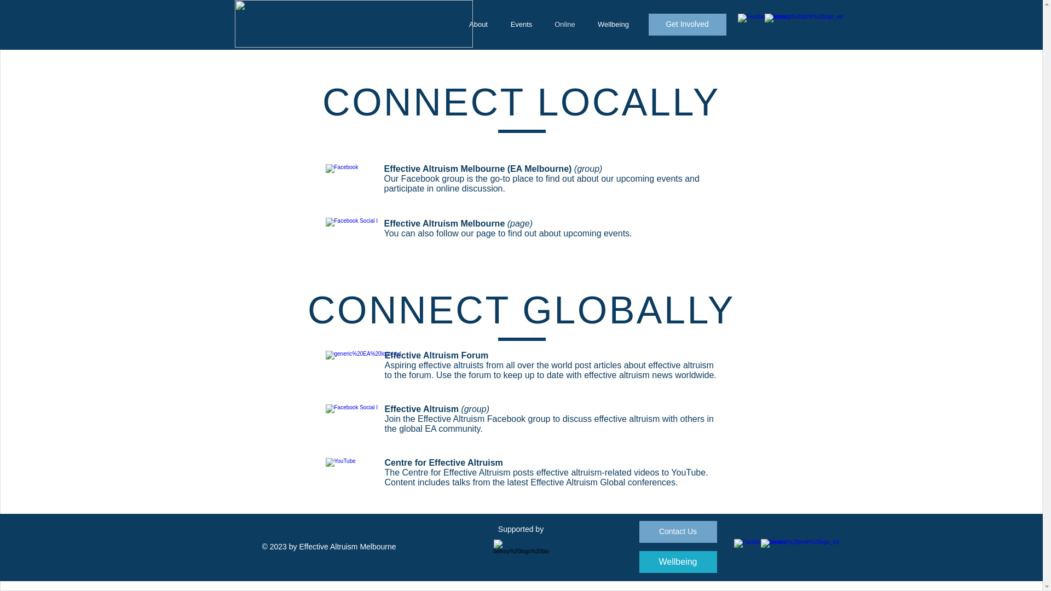 Image resolution: width=1051 pixels, height=591 pixels. What do you see at coordinates (565, 24) in the screenshot?
I see `Online` at bounding box center [565, 24].